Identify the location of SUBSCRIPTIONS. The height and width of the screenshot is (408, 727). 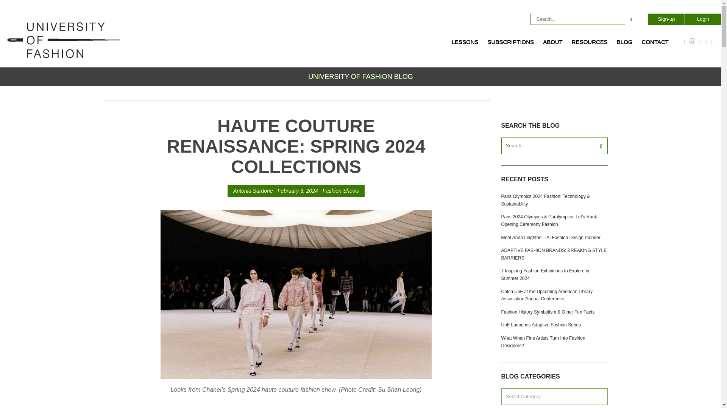
(511, 45).